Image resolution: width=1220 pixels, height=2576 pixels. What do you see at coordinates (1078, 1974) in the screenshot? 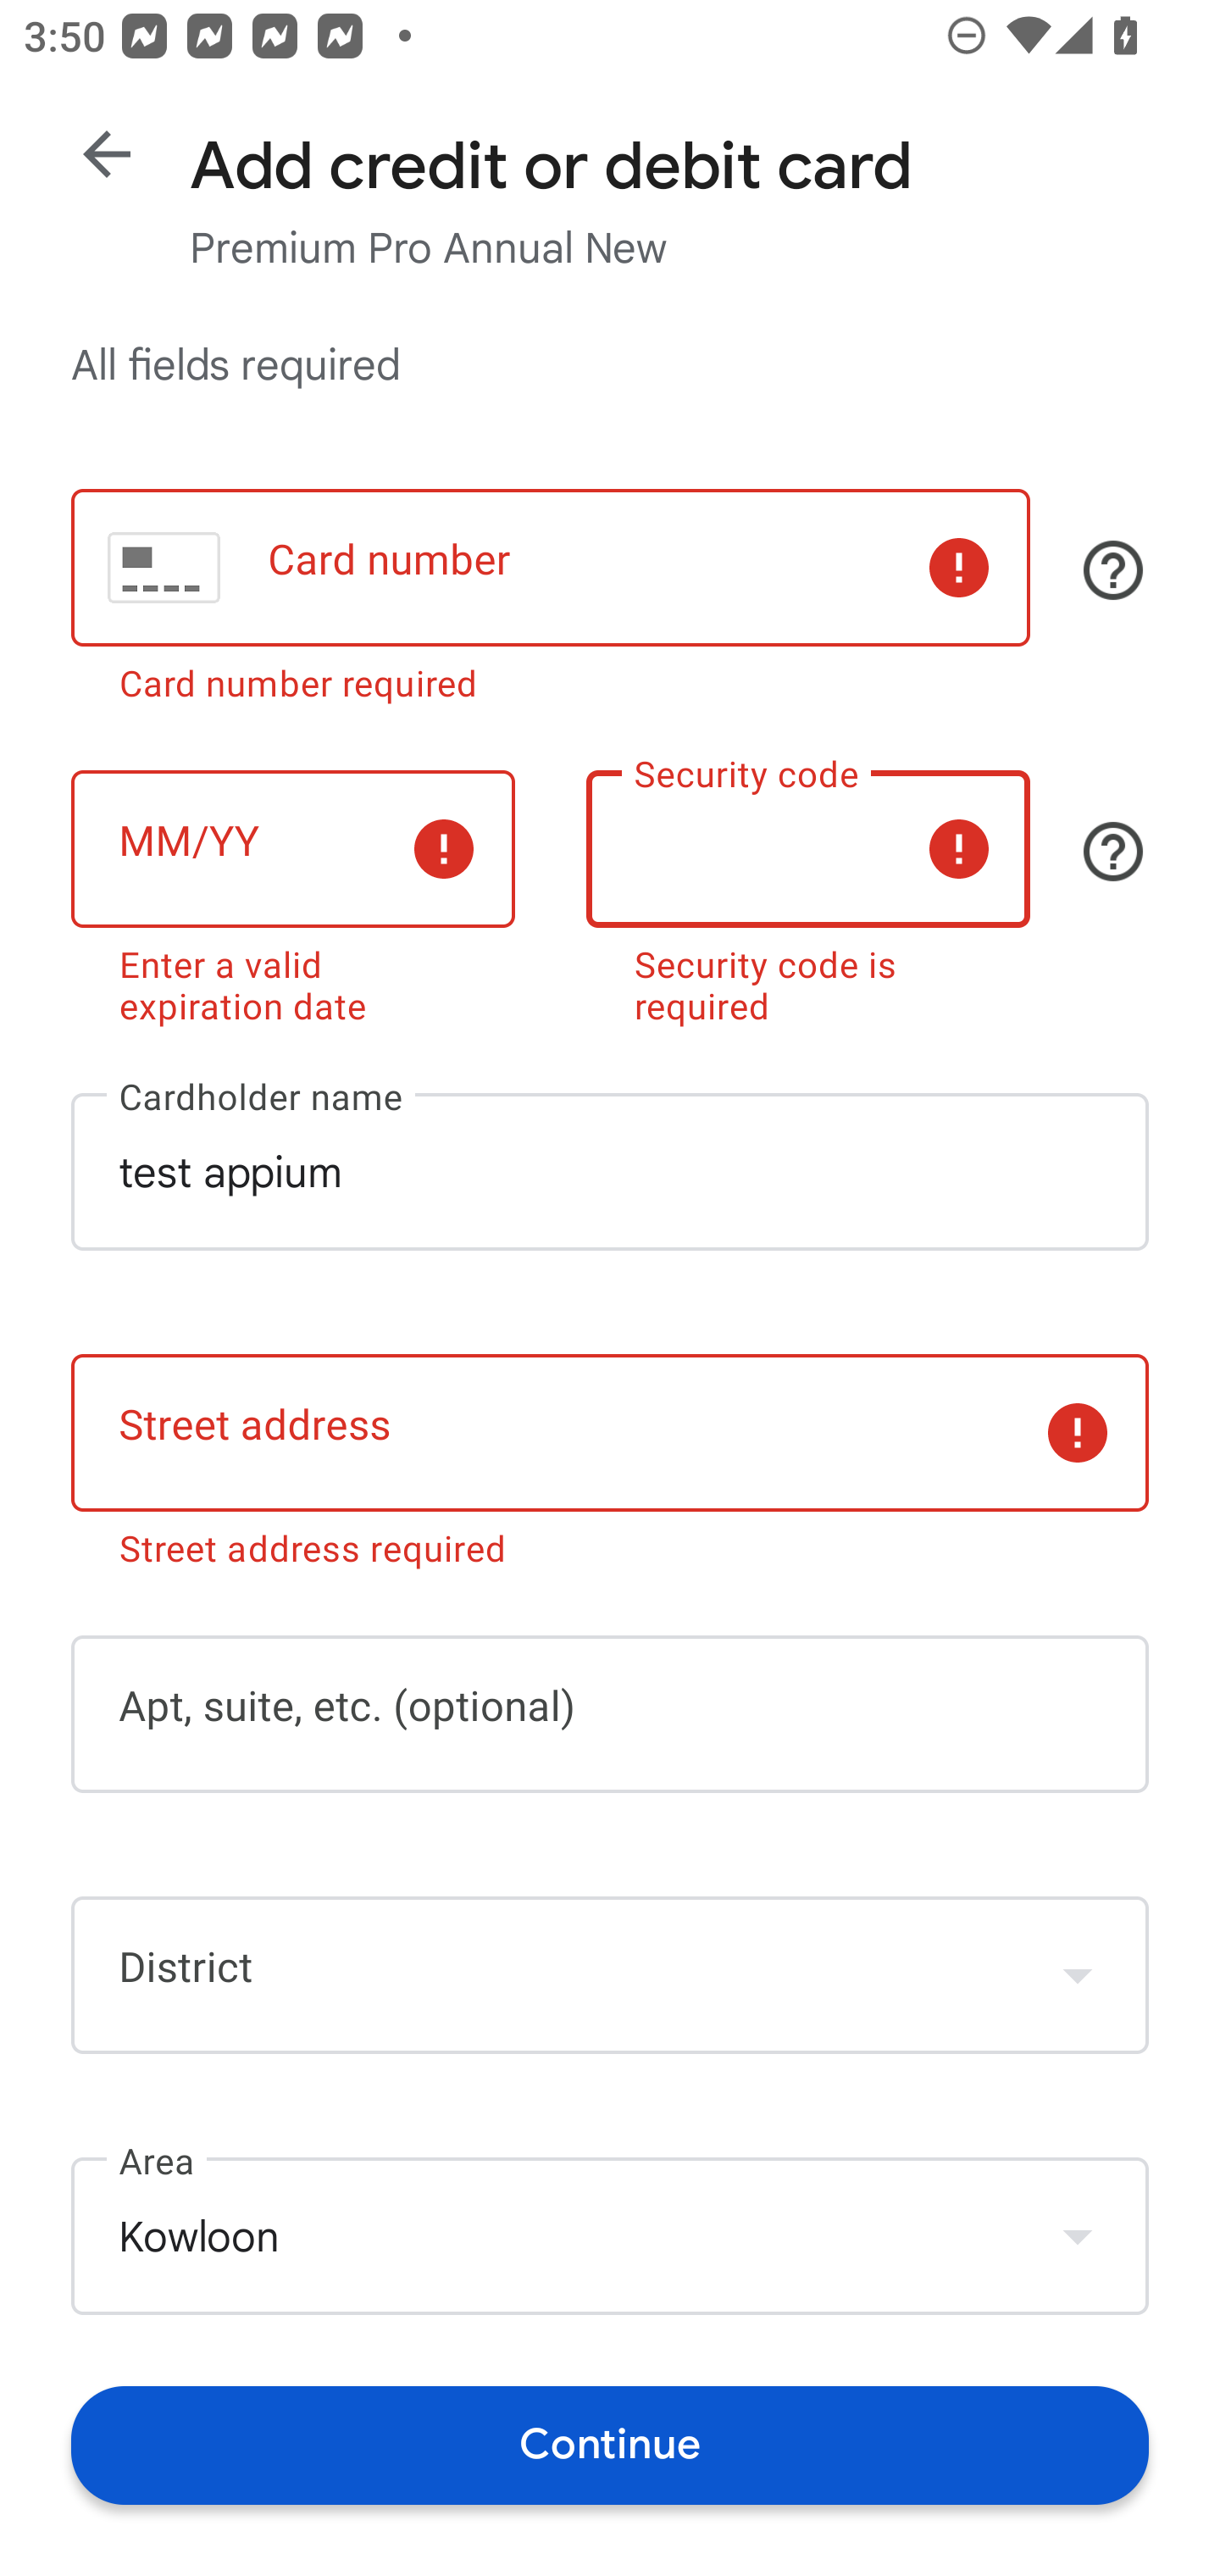
I see `Show dropdown menu` at bounding box center [1078, 1974].